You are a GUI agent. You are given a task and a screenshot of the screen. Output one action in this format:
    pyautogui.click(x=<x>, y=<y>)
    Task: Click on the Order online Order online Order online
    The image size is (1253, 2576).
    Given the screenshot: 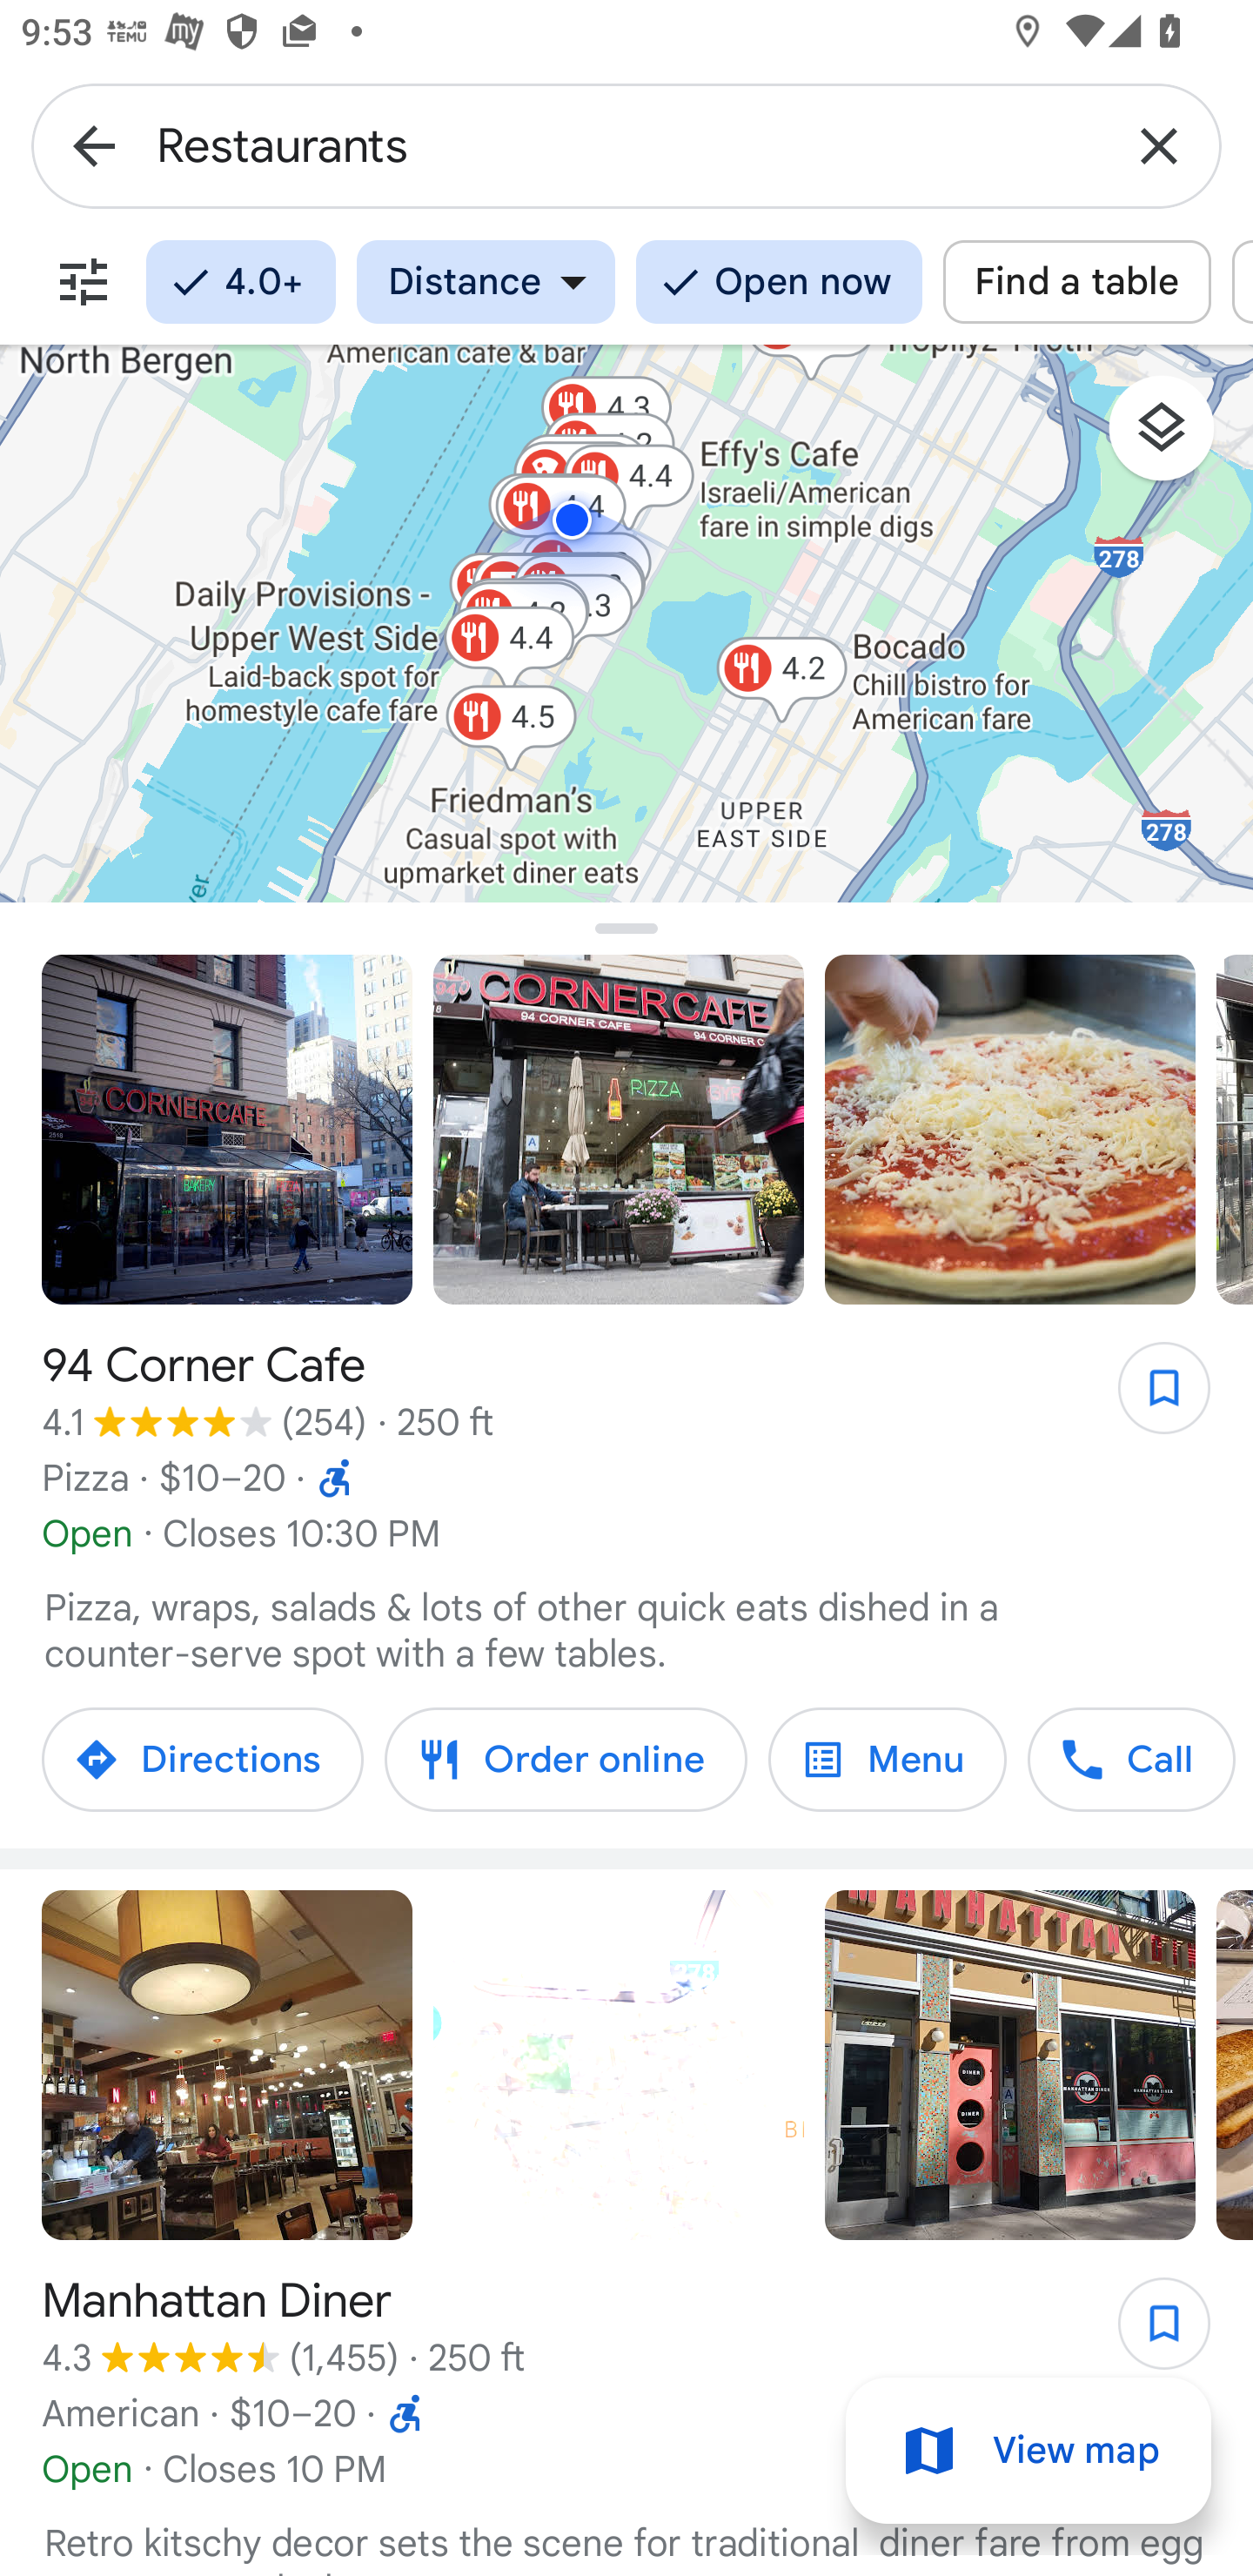 What is the action you would take?
    pyautogui.click(x=566, y=1759)
    